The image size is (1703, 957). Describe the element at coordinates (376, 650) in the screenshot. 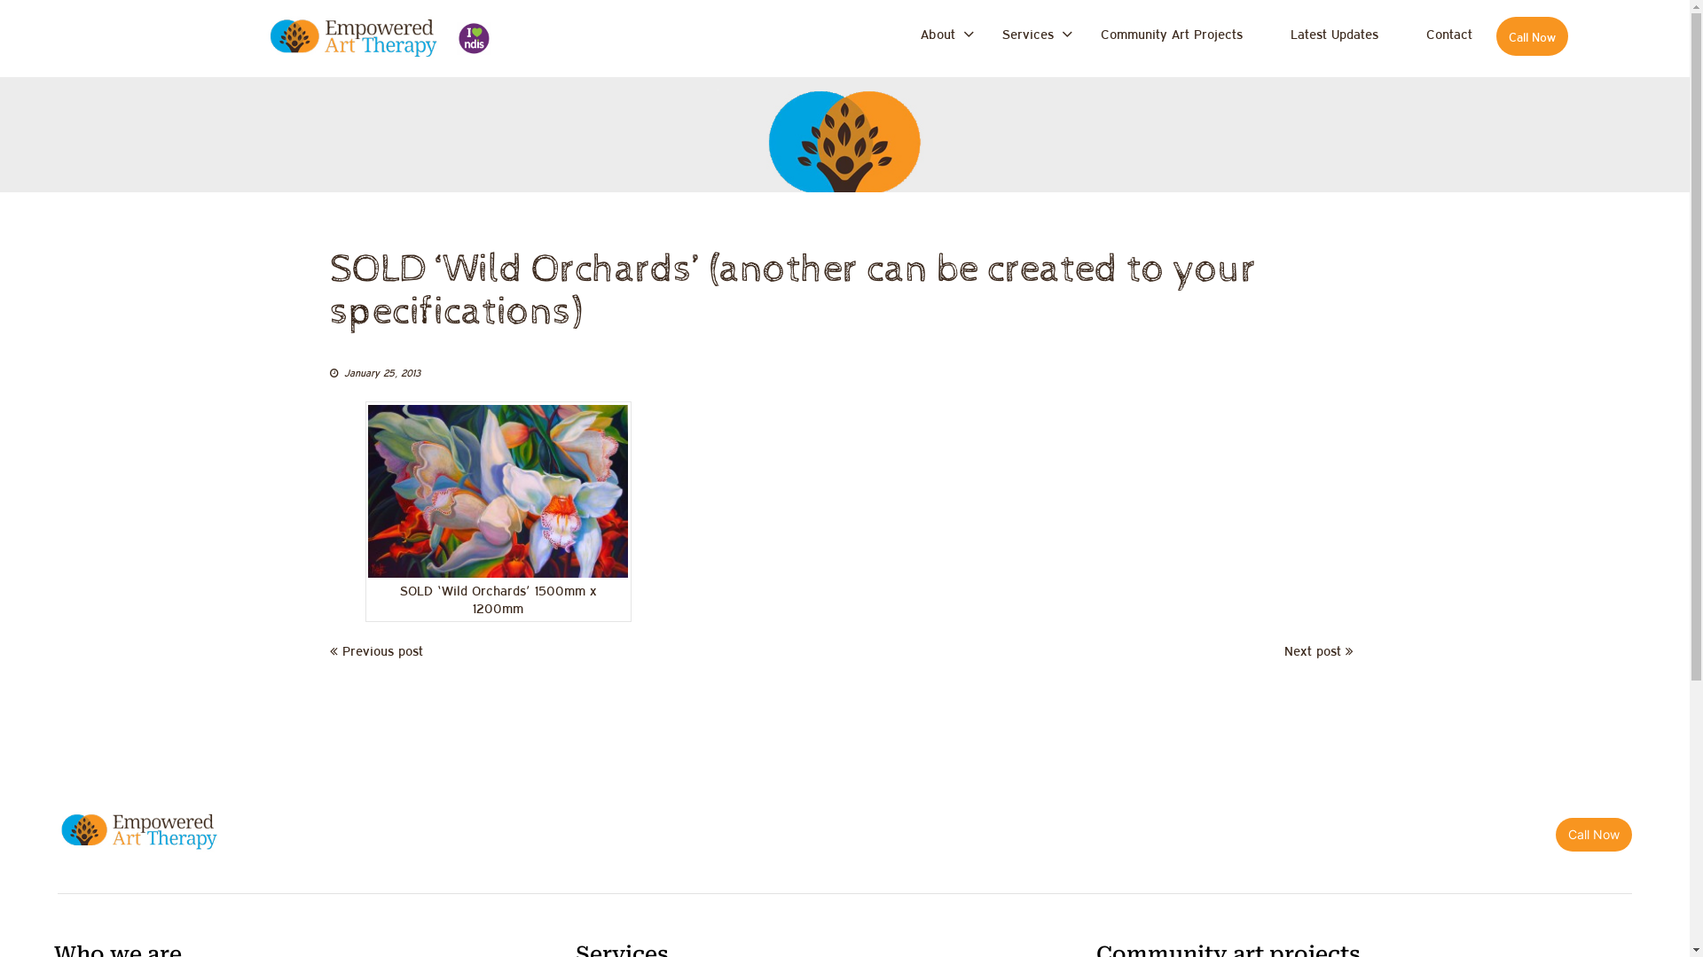

I see `Previous post` at that location.